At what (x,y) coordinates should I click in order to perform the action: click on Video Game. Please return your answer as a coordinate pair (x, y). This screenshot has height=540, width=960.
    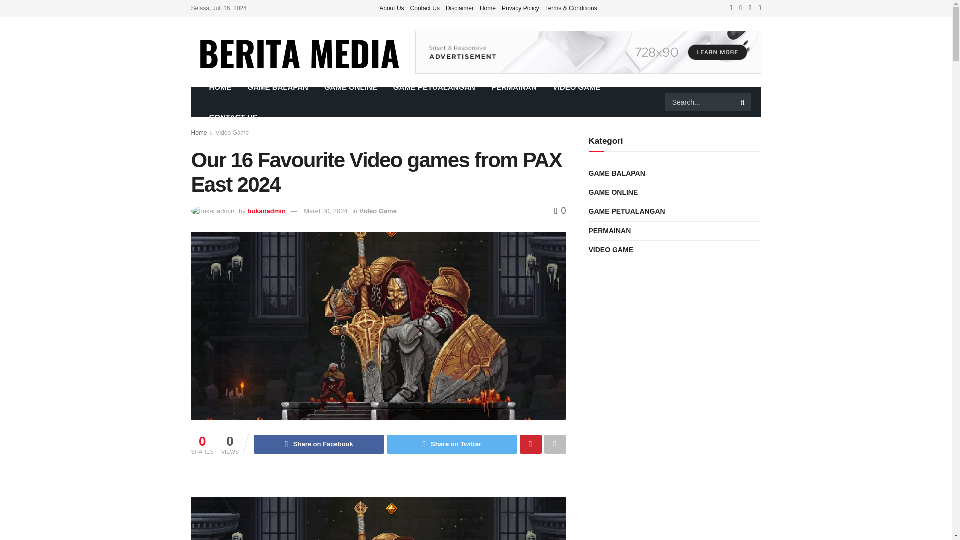
    Looking at the image, I should click on (378, 211).